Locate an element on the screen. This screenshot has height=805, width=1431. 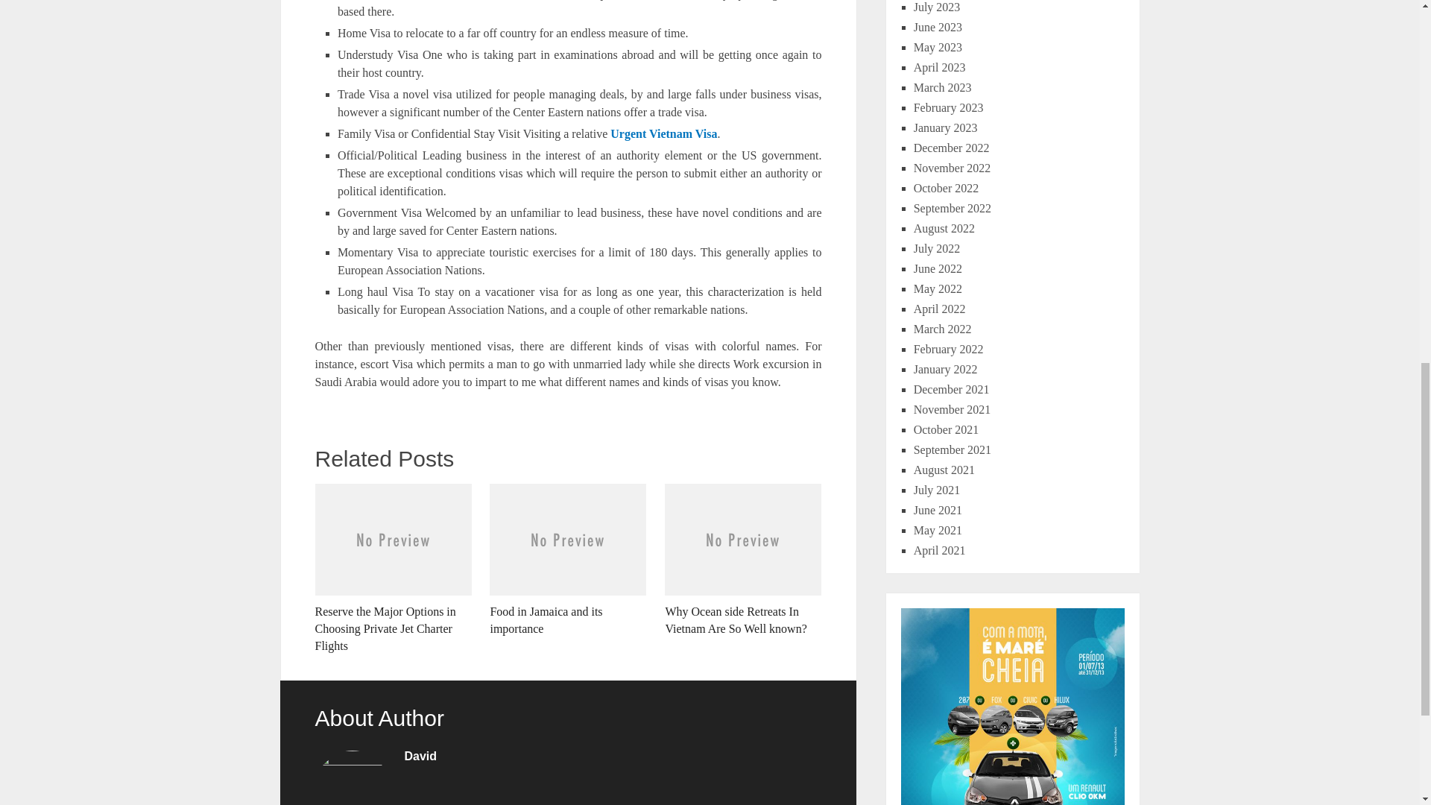
April 2023 is located at coordinates (940, 67).